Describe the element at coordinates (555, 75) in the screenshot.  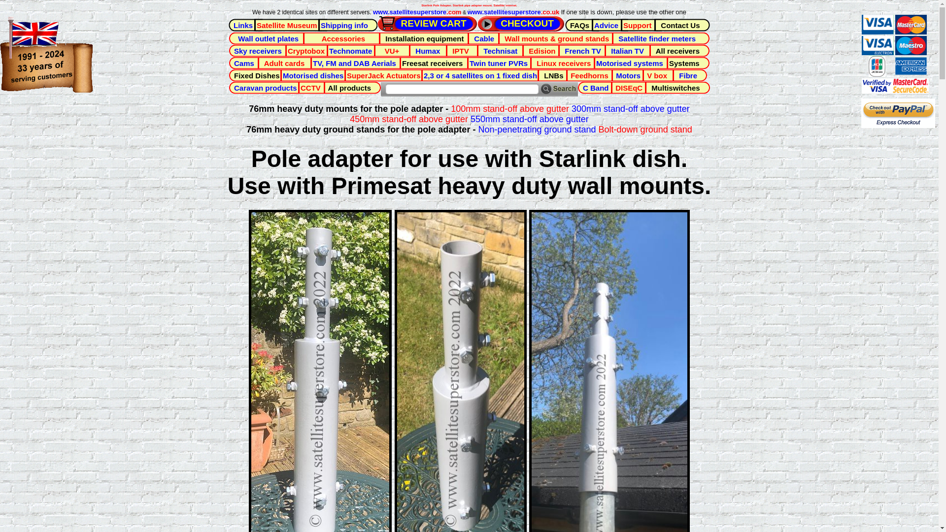
I see `  LNBs` at that location.